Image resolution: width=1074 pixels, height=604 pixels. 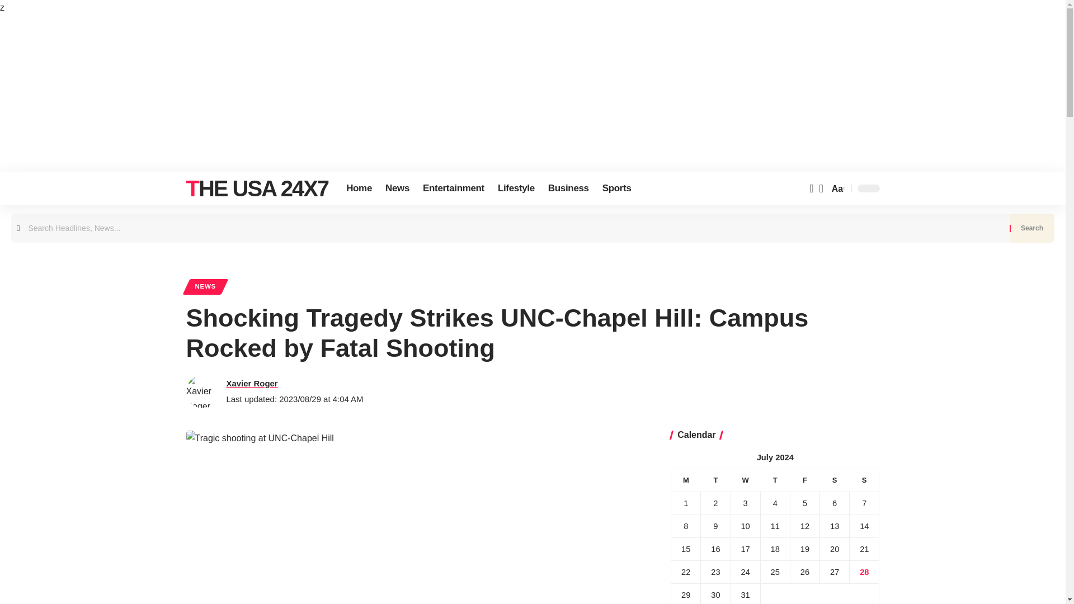 I want to click on Sports, so click(x=616, y=188).